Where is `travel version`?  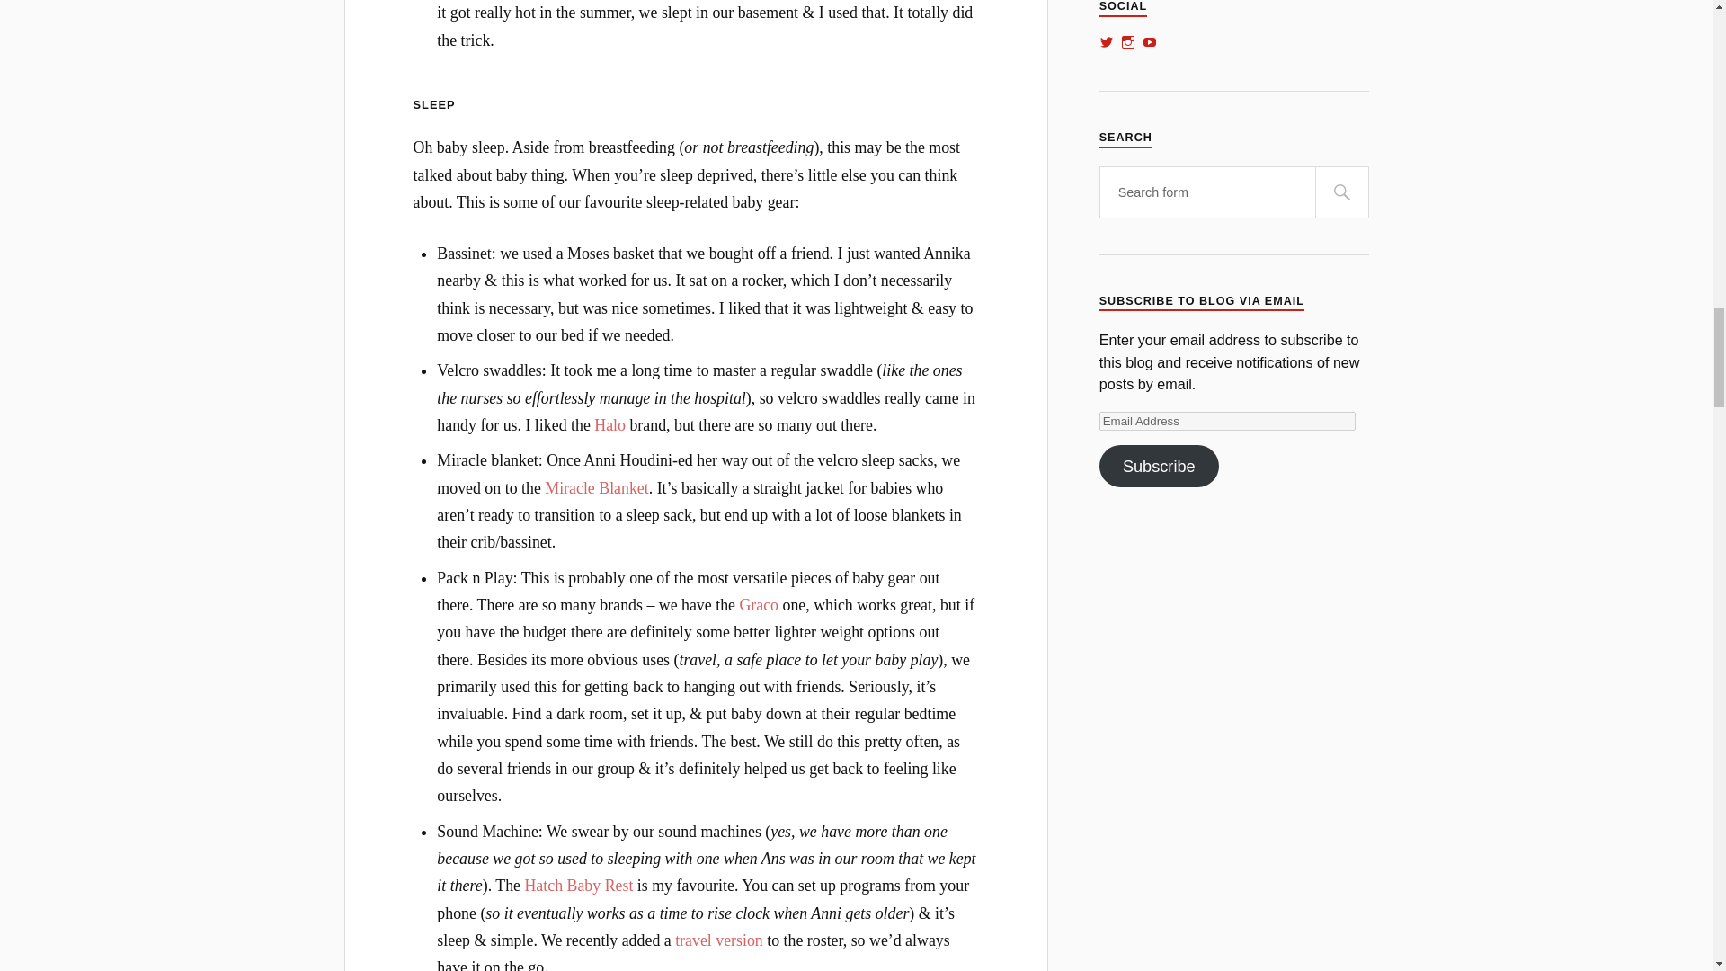
travel version is located at coordinates (718, 940).